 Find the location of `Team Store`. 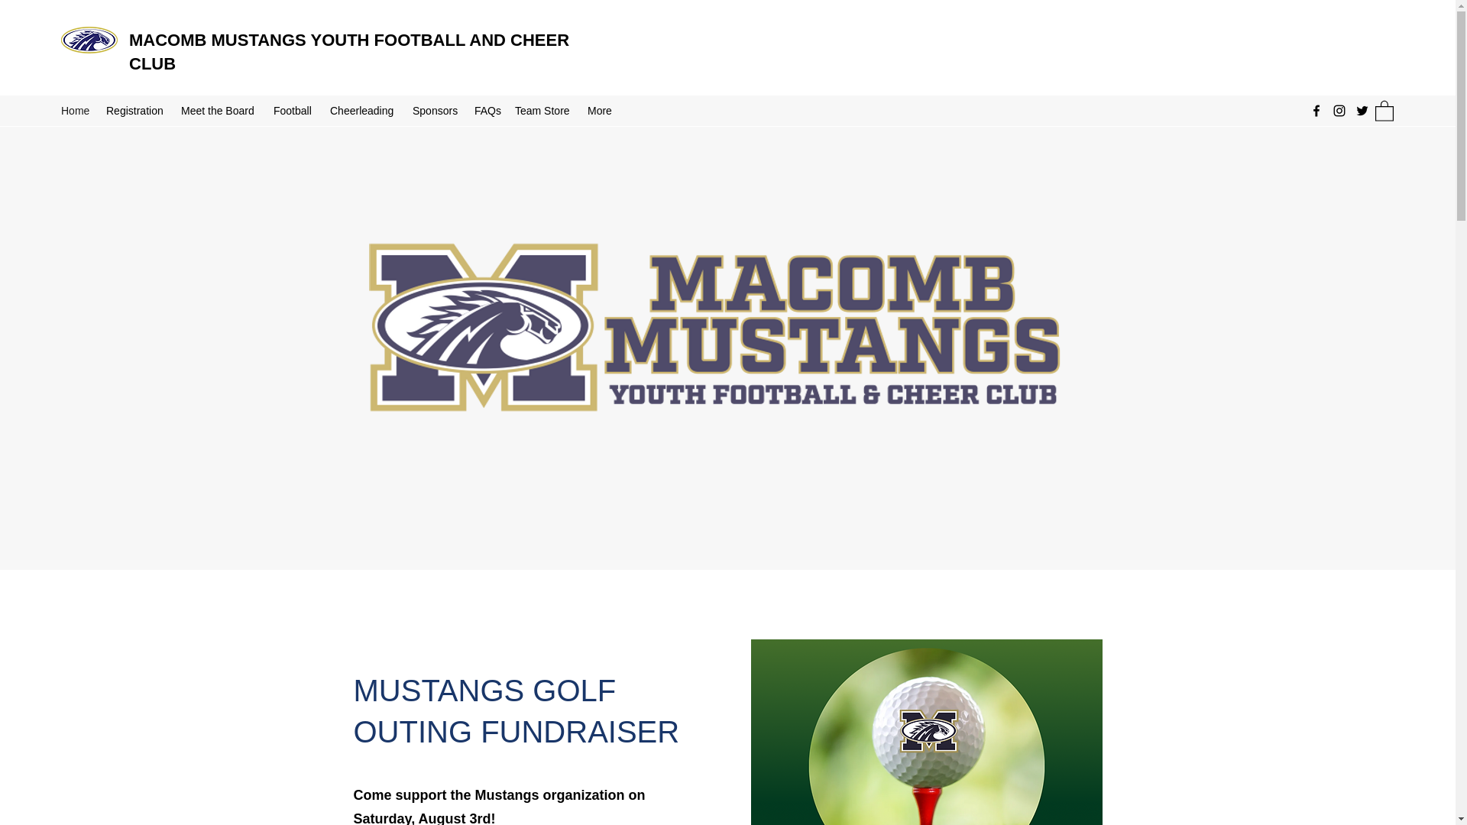

Team Store is located at coordinates (543, 110).